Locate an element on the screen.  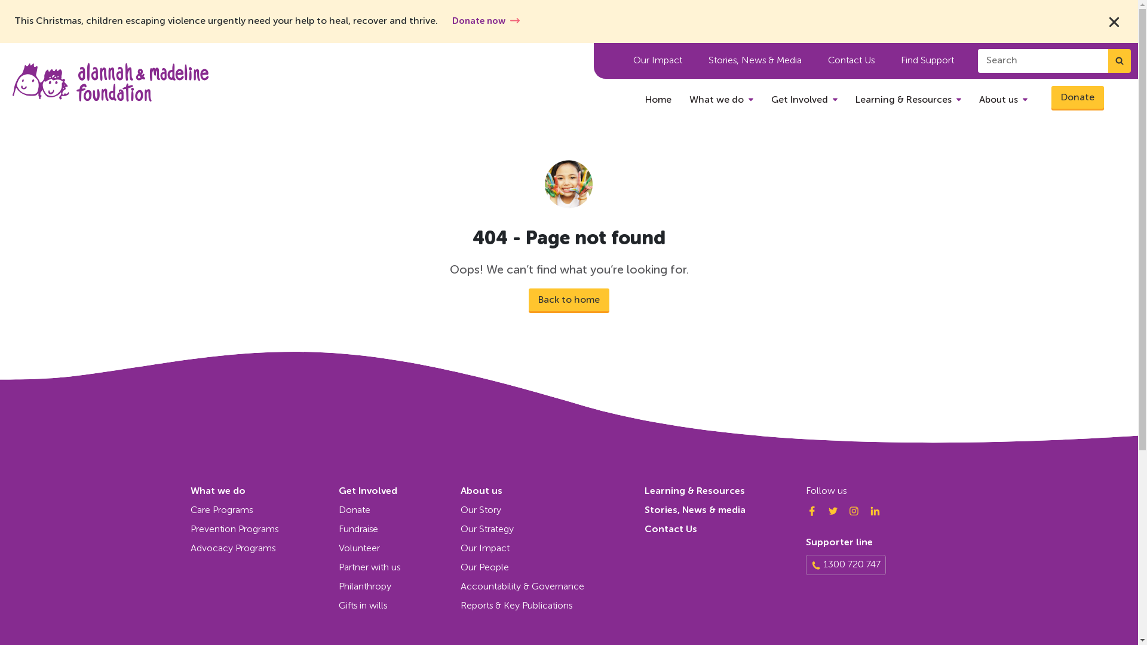
Partner with us is located at coordinates (400, 568).